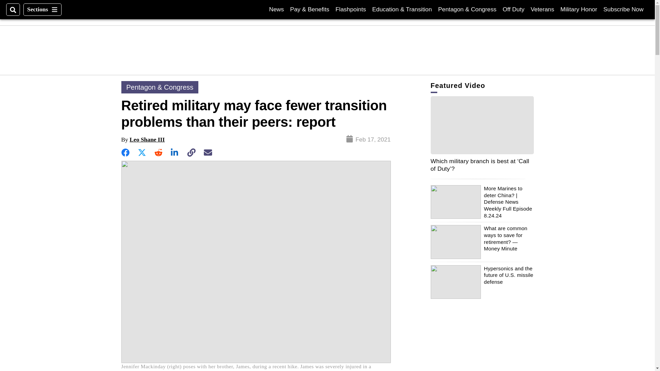 The height and width of the screenshot is (371, 660). I want to click on Military Honor, so click(579, 9).